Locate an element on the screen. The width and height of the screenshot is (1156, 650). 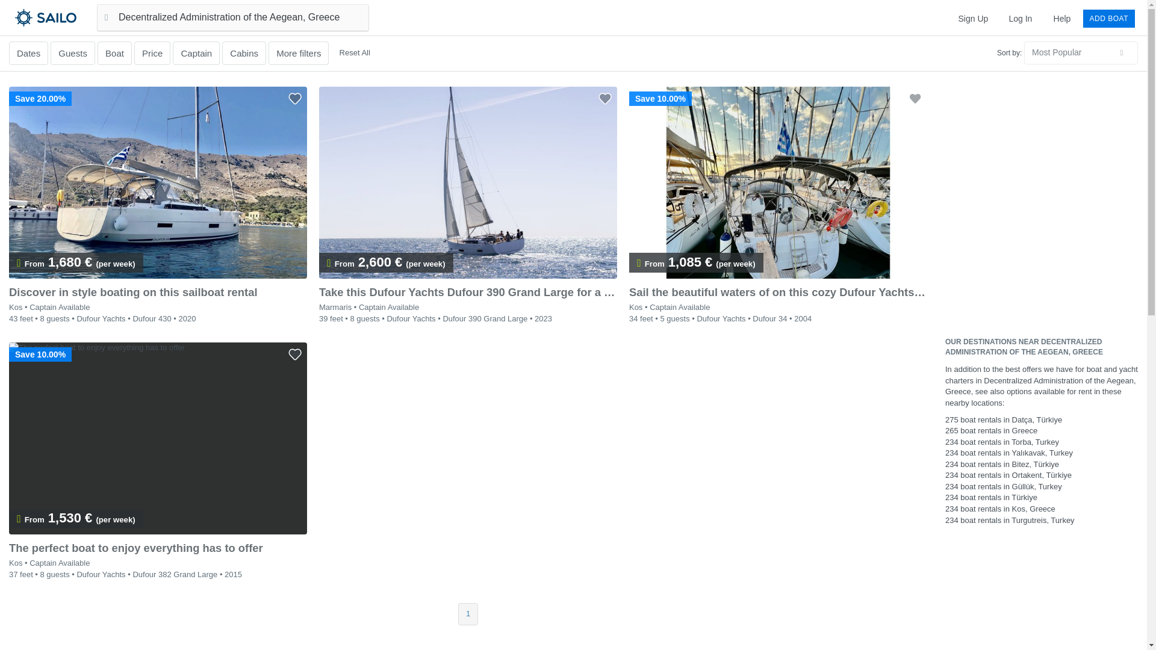
Sailo logo text is located at coordinates (67, 17).